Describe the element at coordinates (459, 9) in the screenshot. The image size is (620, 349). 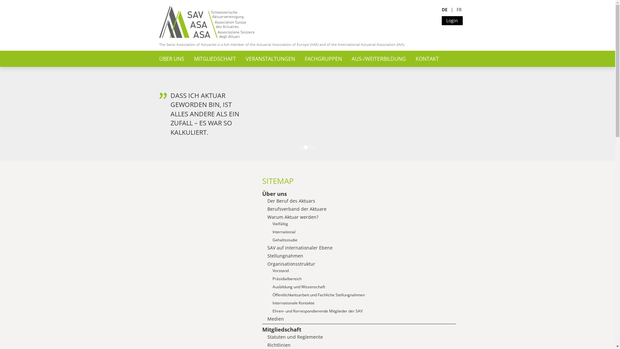
I see `FR` at that location.